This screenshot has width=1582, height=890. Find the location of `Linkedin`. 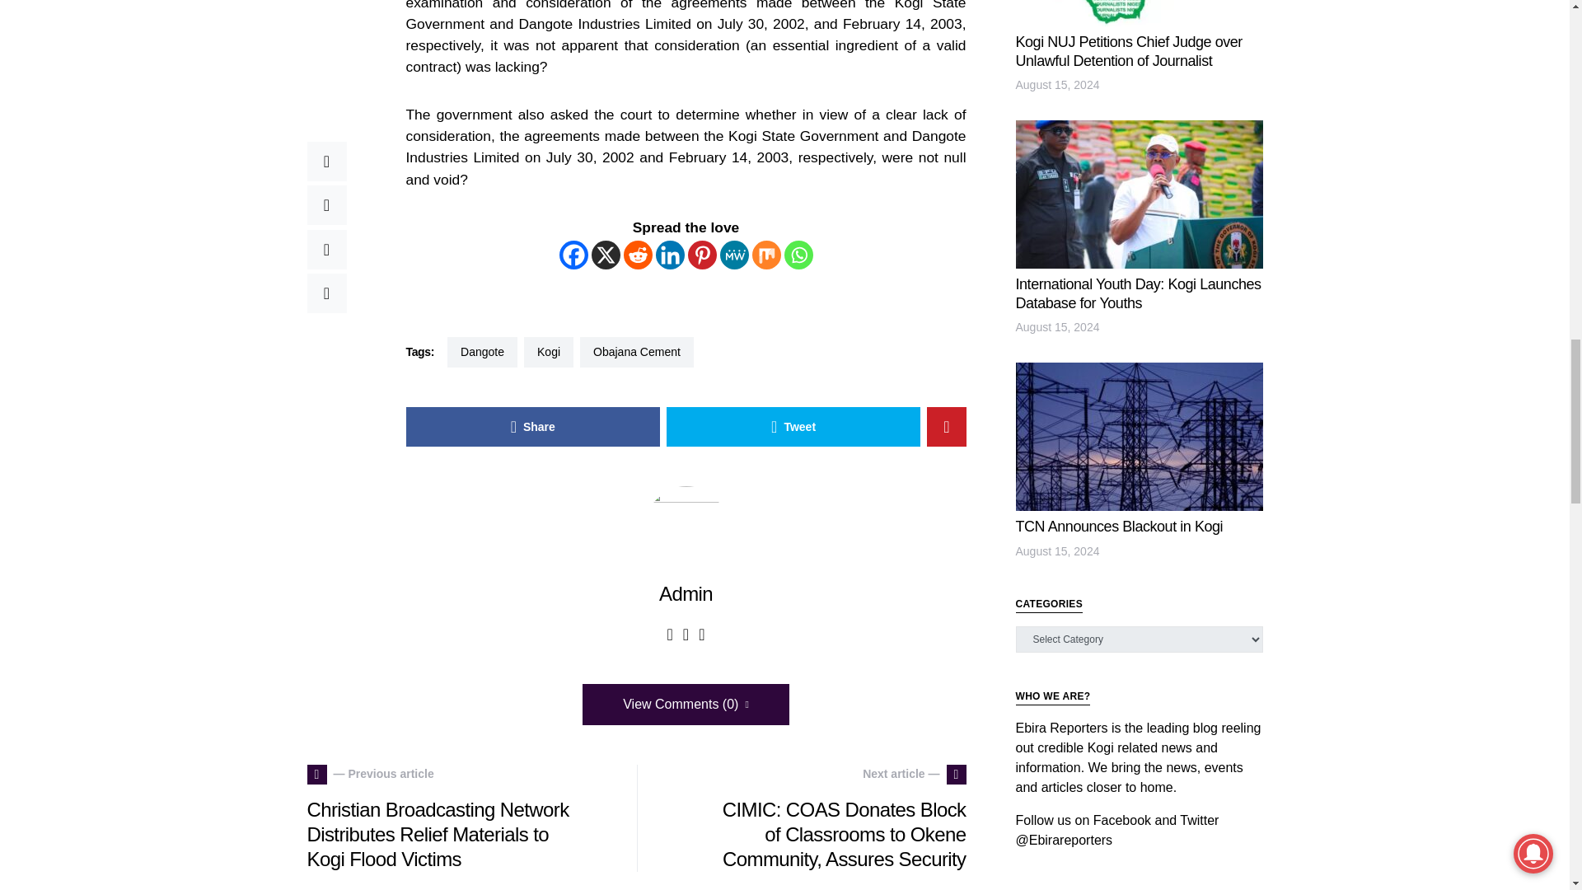

Linkedin is located at coordinates (671, 255).